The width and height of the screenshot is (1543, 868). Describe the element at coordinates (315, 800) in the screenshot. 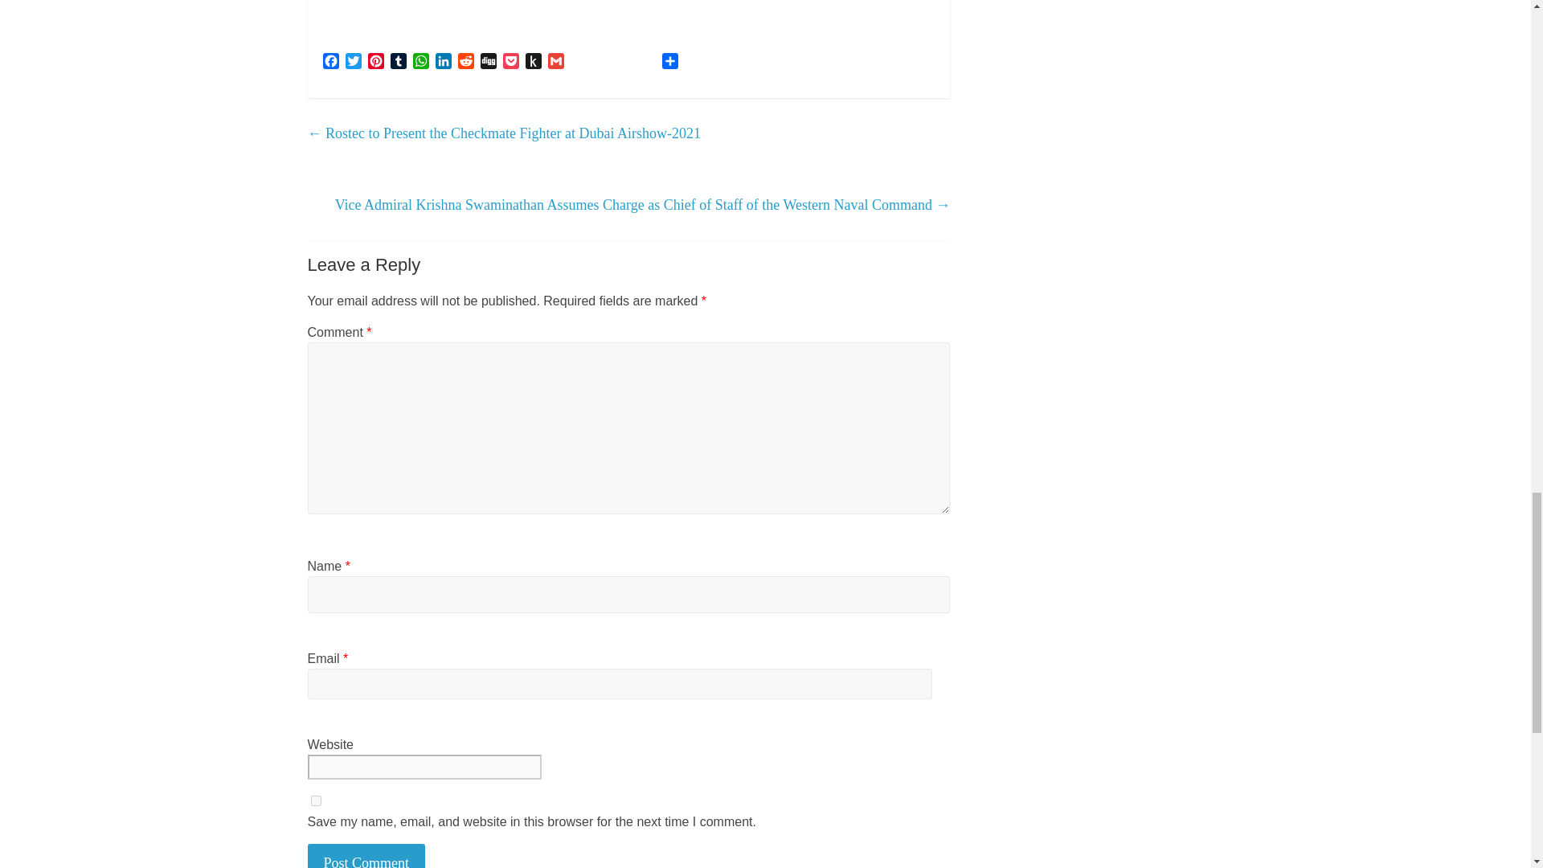

I see `yes` at that location.